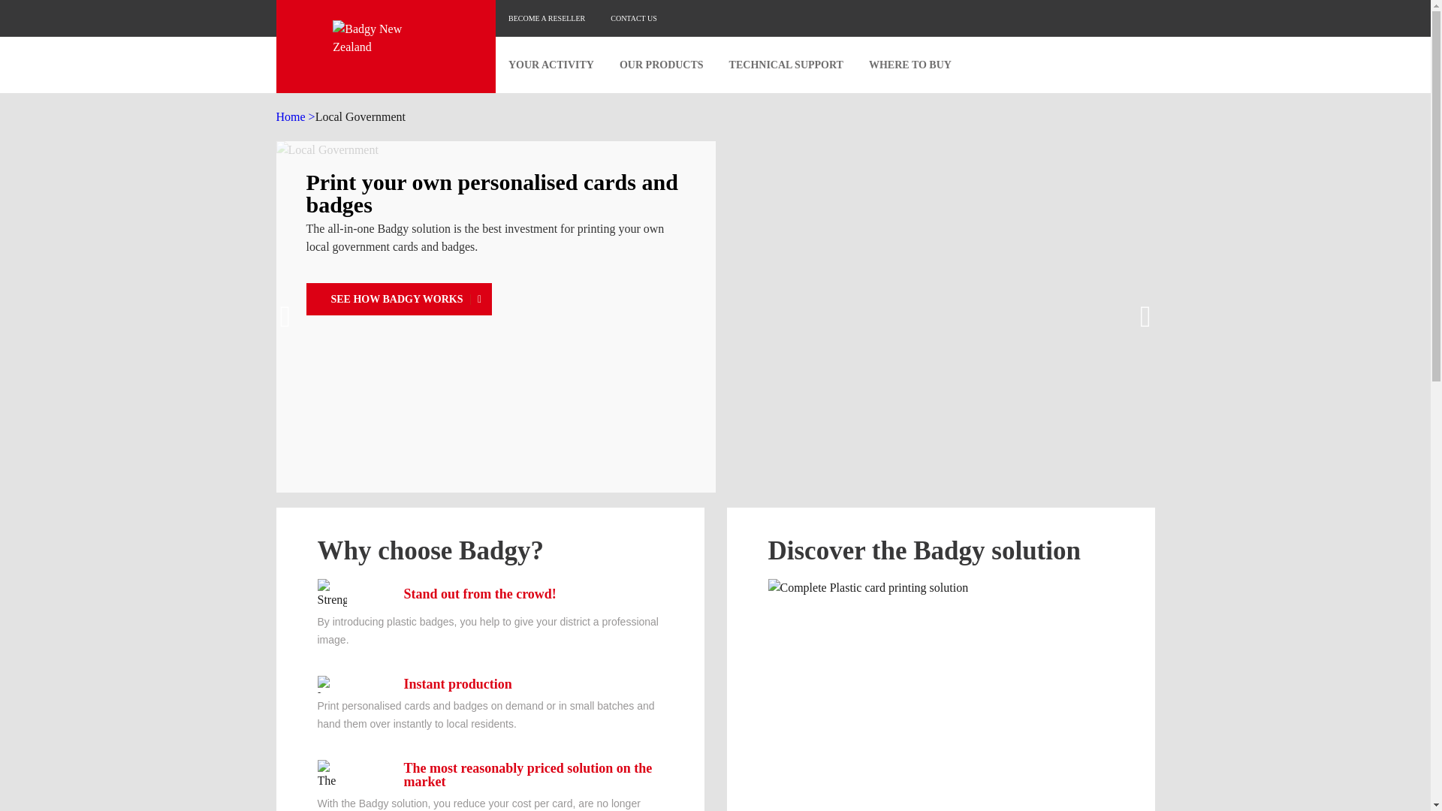  Describe the element at coordinates (910, 65) in the screenshot. I see `WHERE TO BUY` at that location.